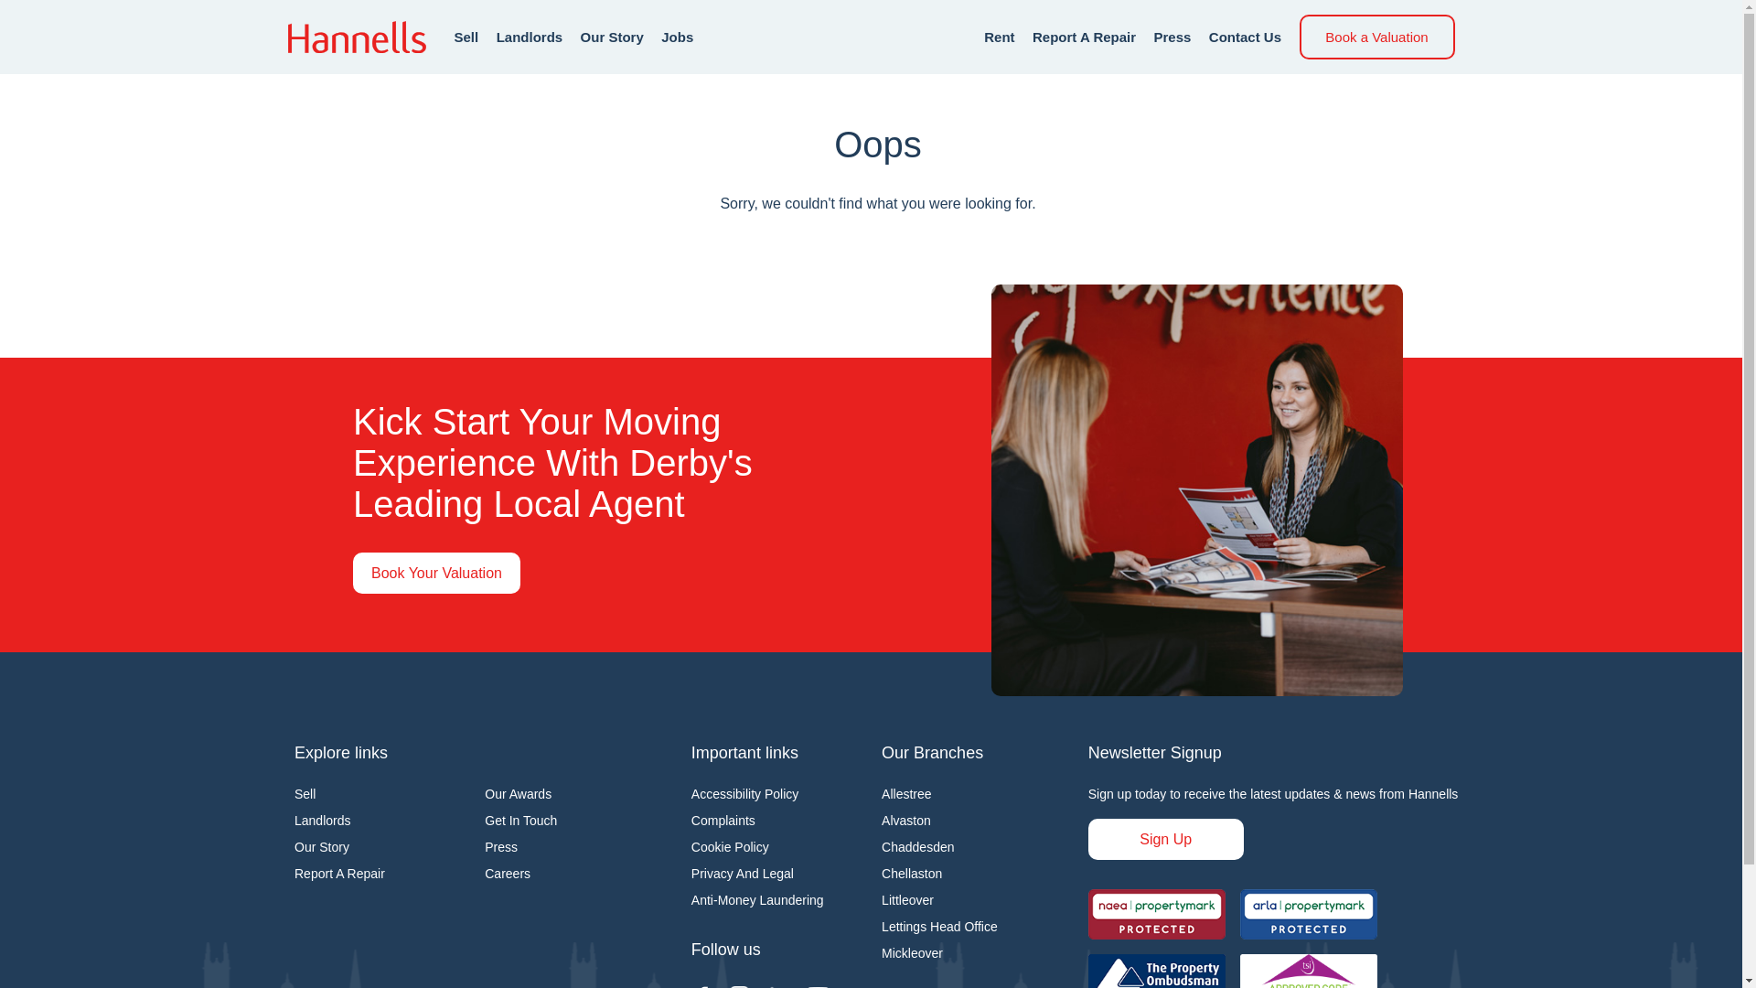  I want to click on Landlords, so click(323, 820).